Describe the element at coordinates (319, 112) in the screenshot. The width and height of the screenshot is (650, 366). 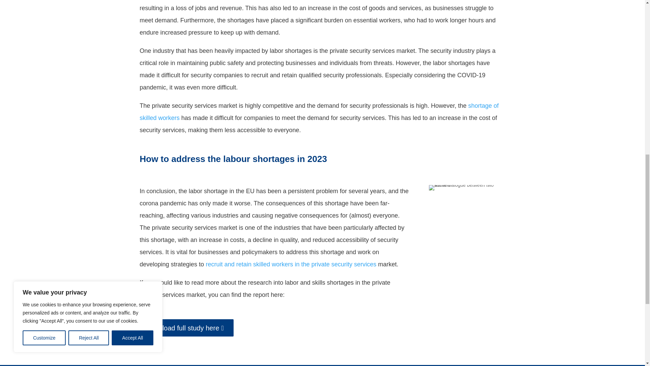
I see `shortage of skilled workers` at that location.